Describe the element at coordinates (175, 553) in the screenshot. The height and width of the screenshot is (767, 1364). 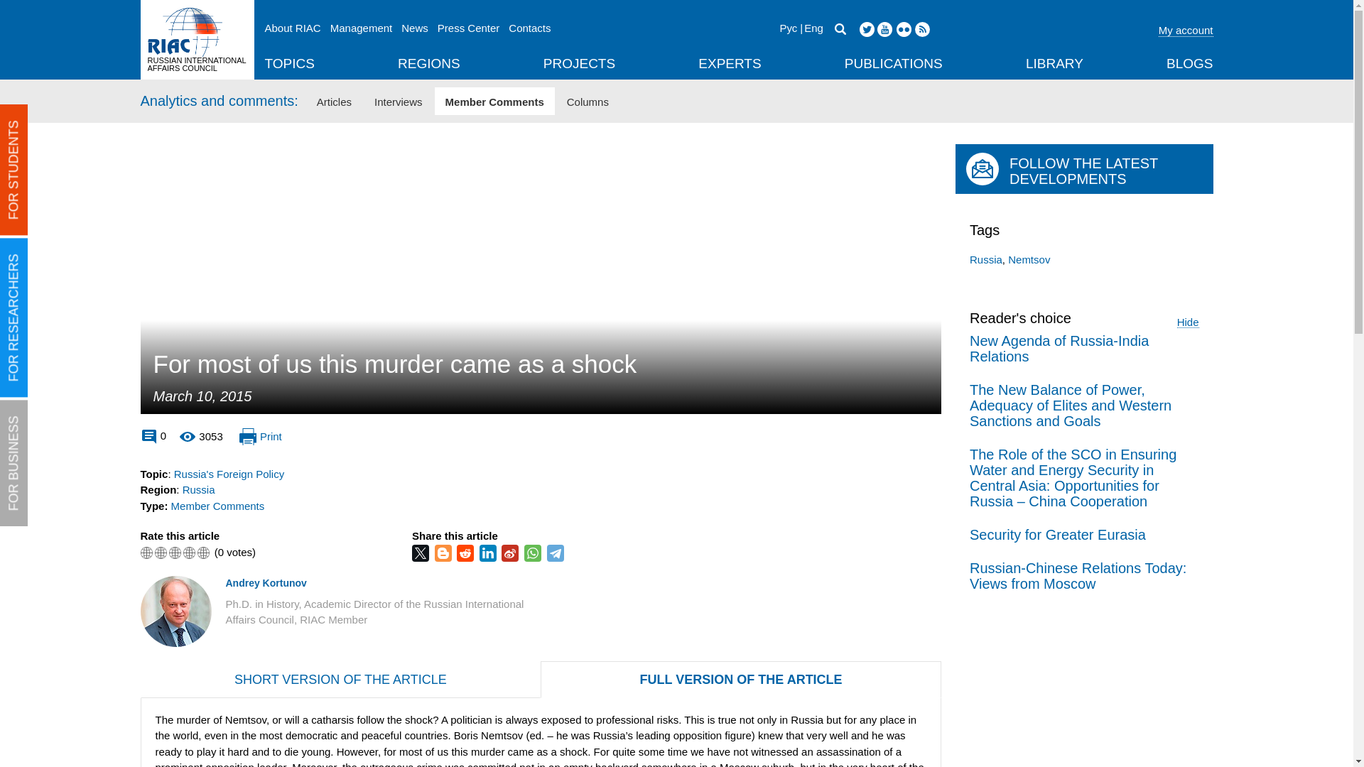
I see `Interested` at that location.